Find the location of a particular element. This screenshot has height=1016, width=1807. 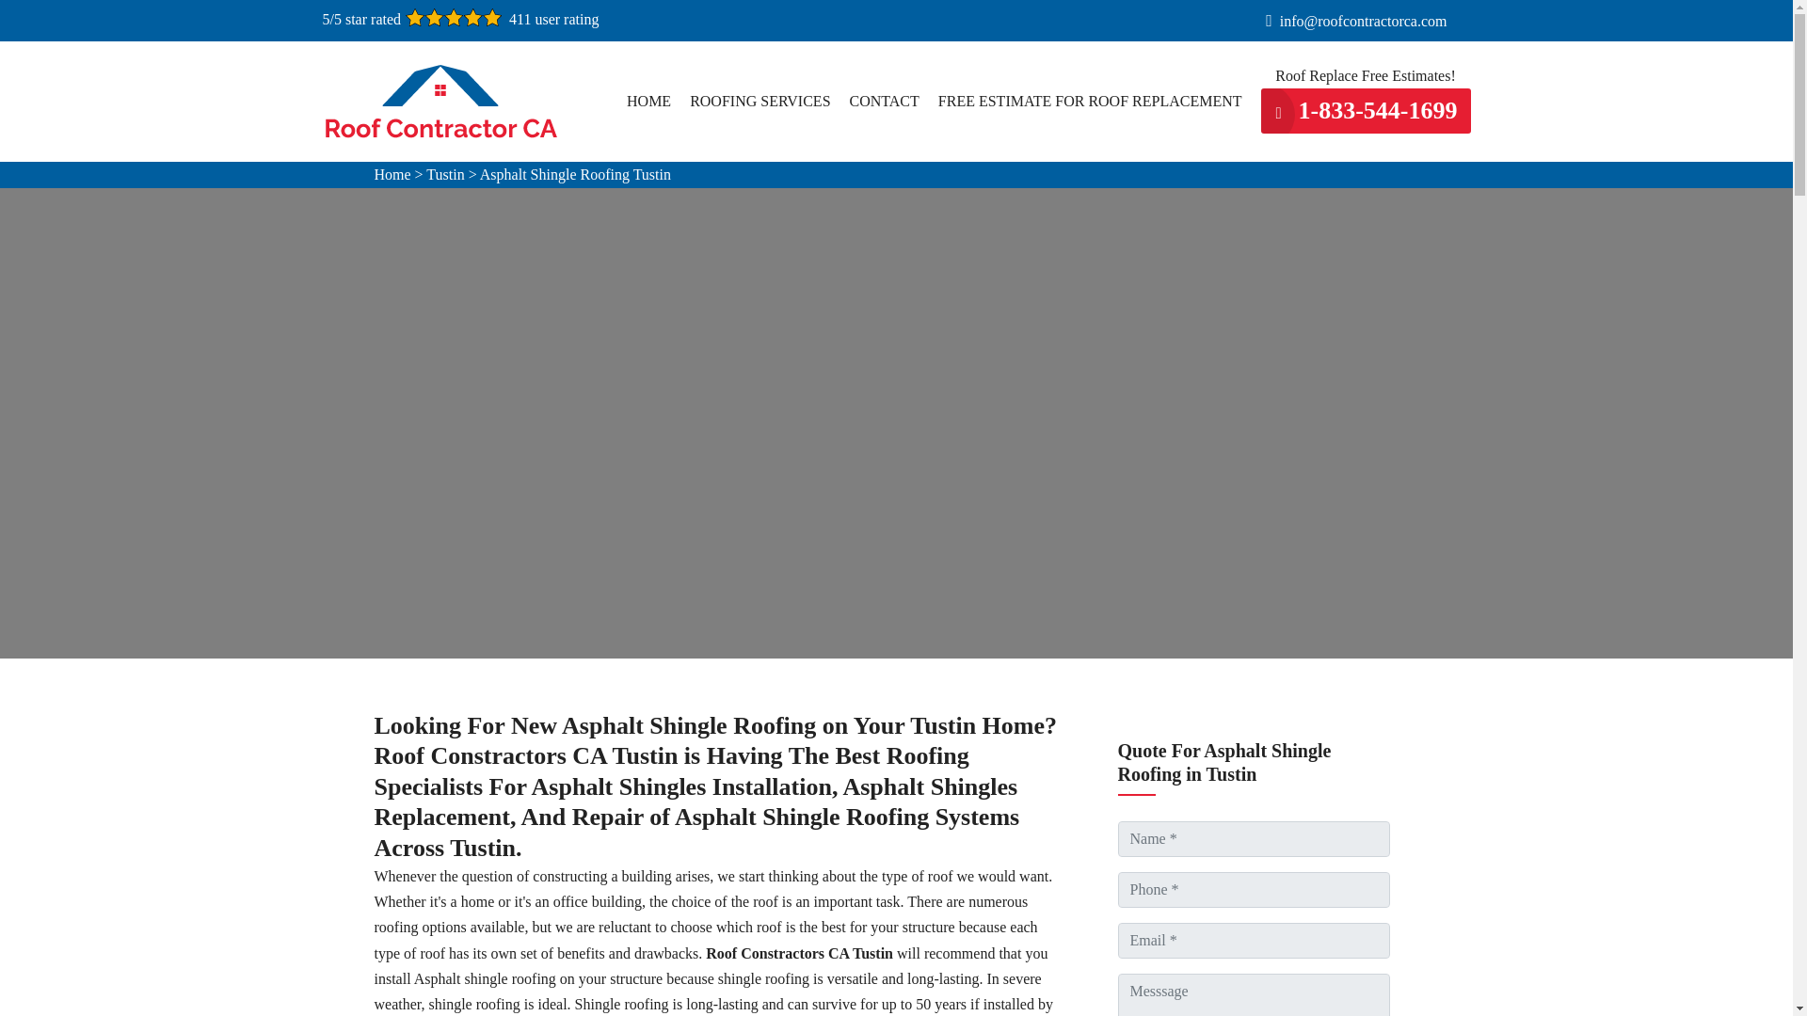

CONTACT is located at coordinates (885, 102).